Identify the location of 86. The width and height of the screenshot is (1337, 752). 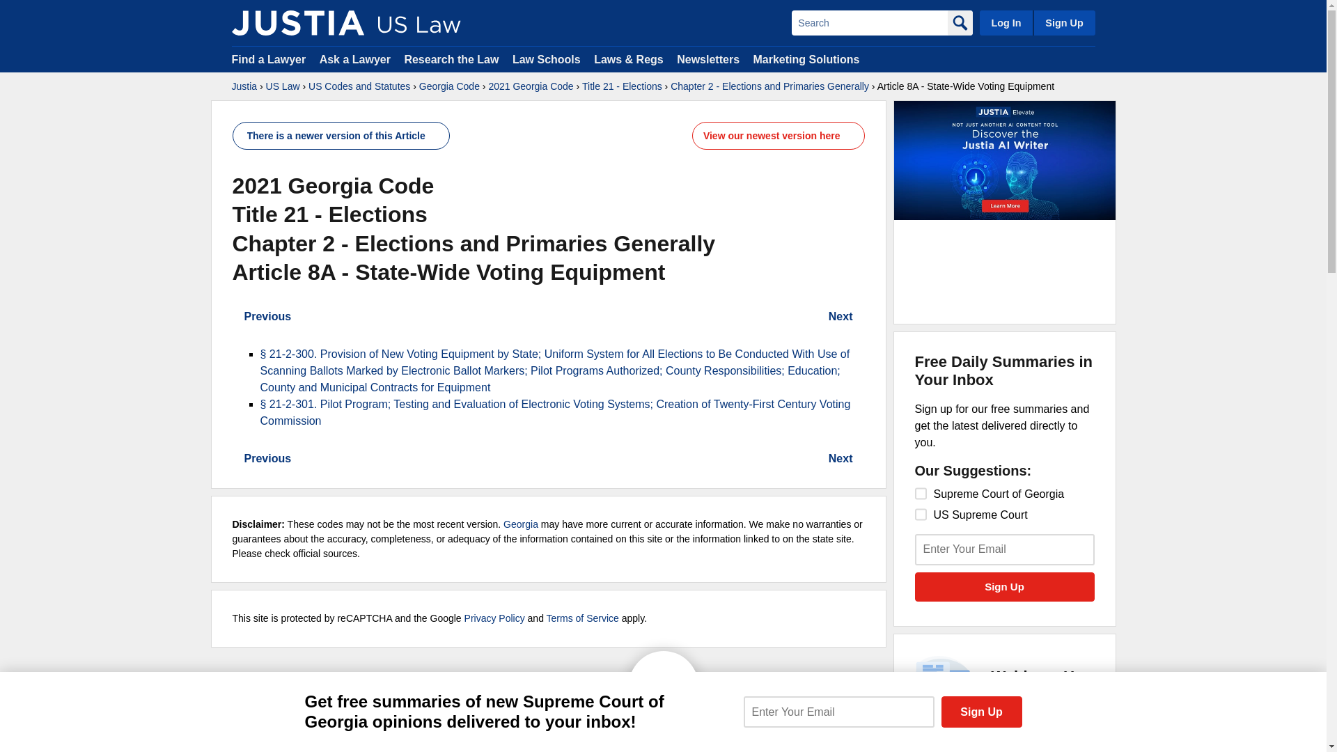
(921, 493).